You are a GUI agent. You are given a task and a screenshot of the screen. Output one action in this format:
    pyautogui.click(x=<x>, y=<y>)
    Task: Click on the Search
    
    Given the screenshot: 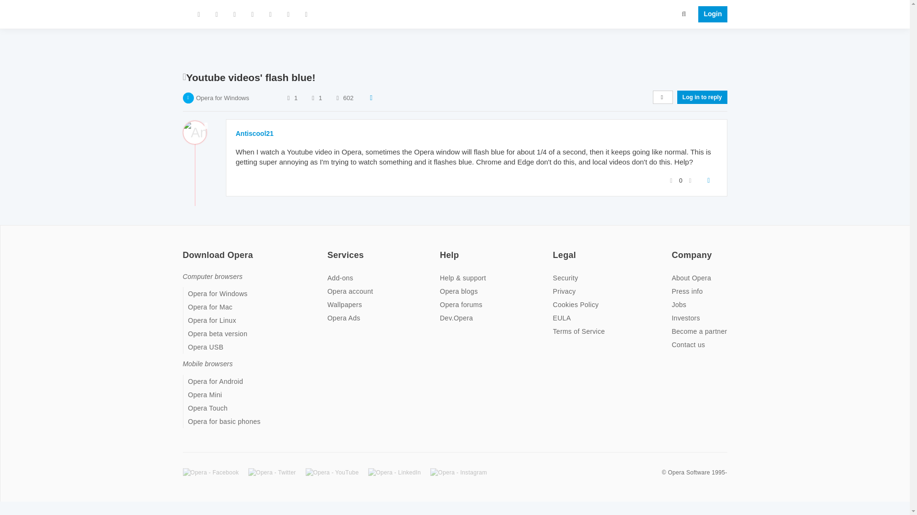 What is the action you would take?
    pyautogui.click(x=684, y=13)
    